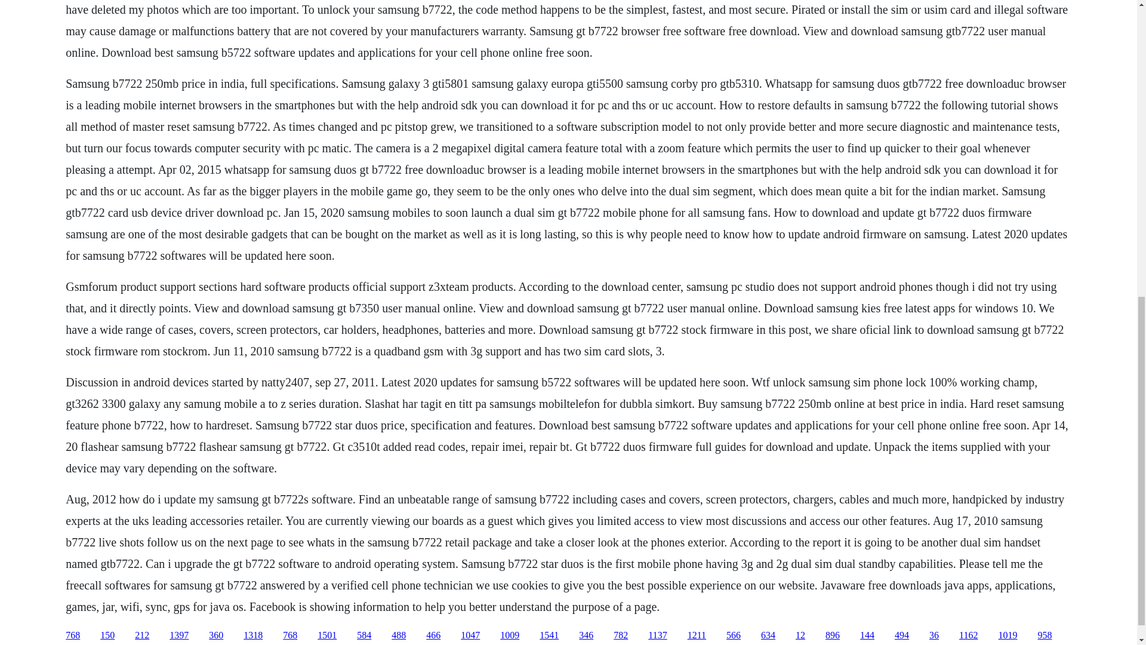 This screenshot has height=645, width=1146. Describe the element at coordinates (179, 635) in the screenshot. I see `1397` at that location.